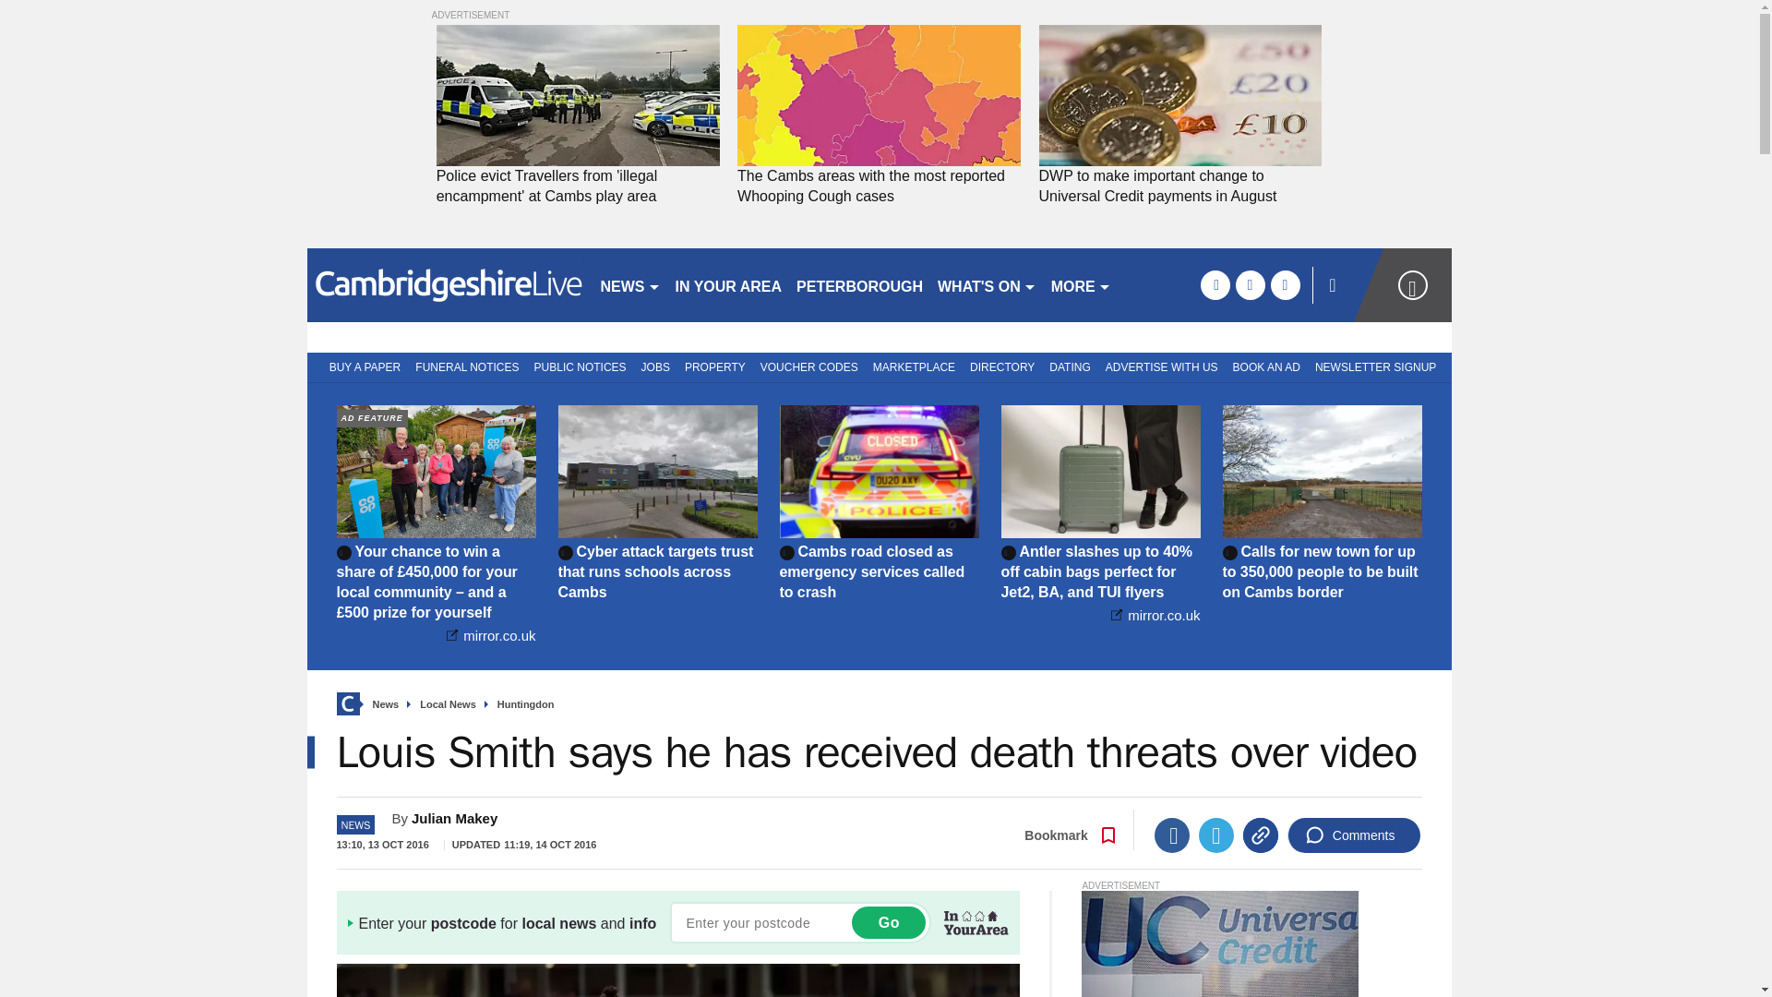 The width and height of the screenshot is (1772, 997). I want to click on cambridgenews, so click(445, 284).